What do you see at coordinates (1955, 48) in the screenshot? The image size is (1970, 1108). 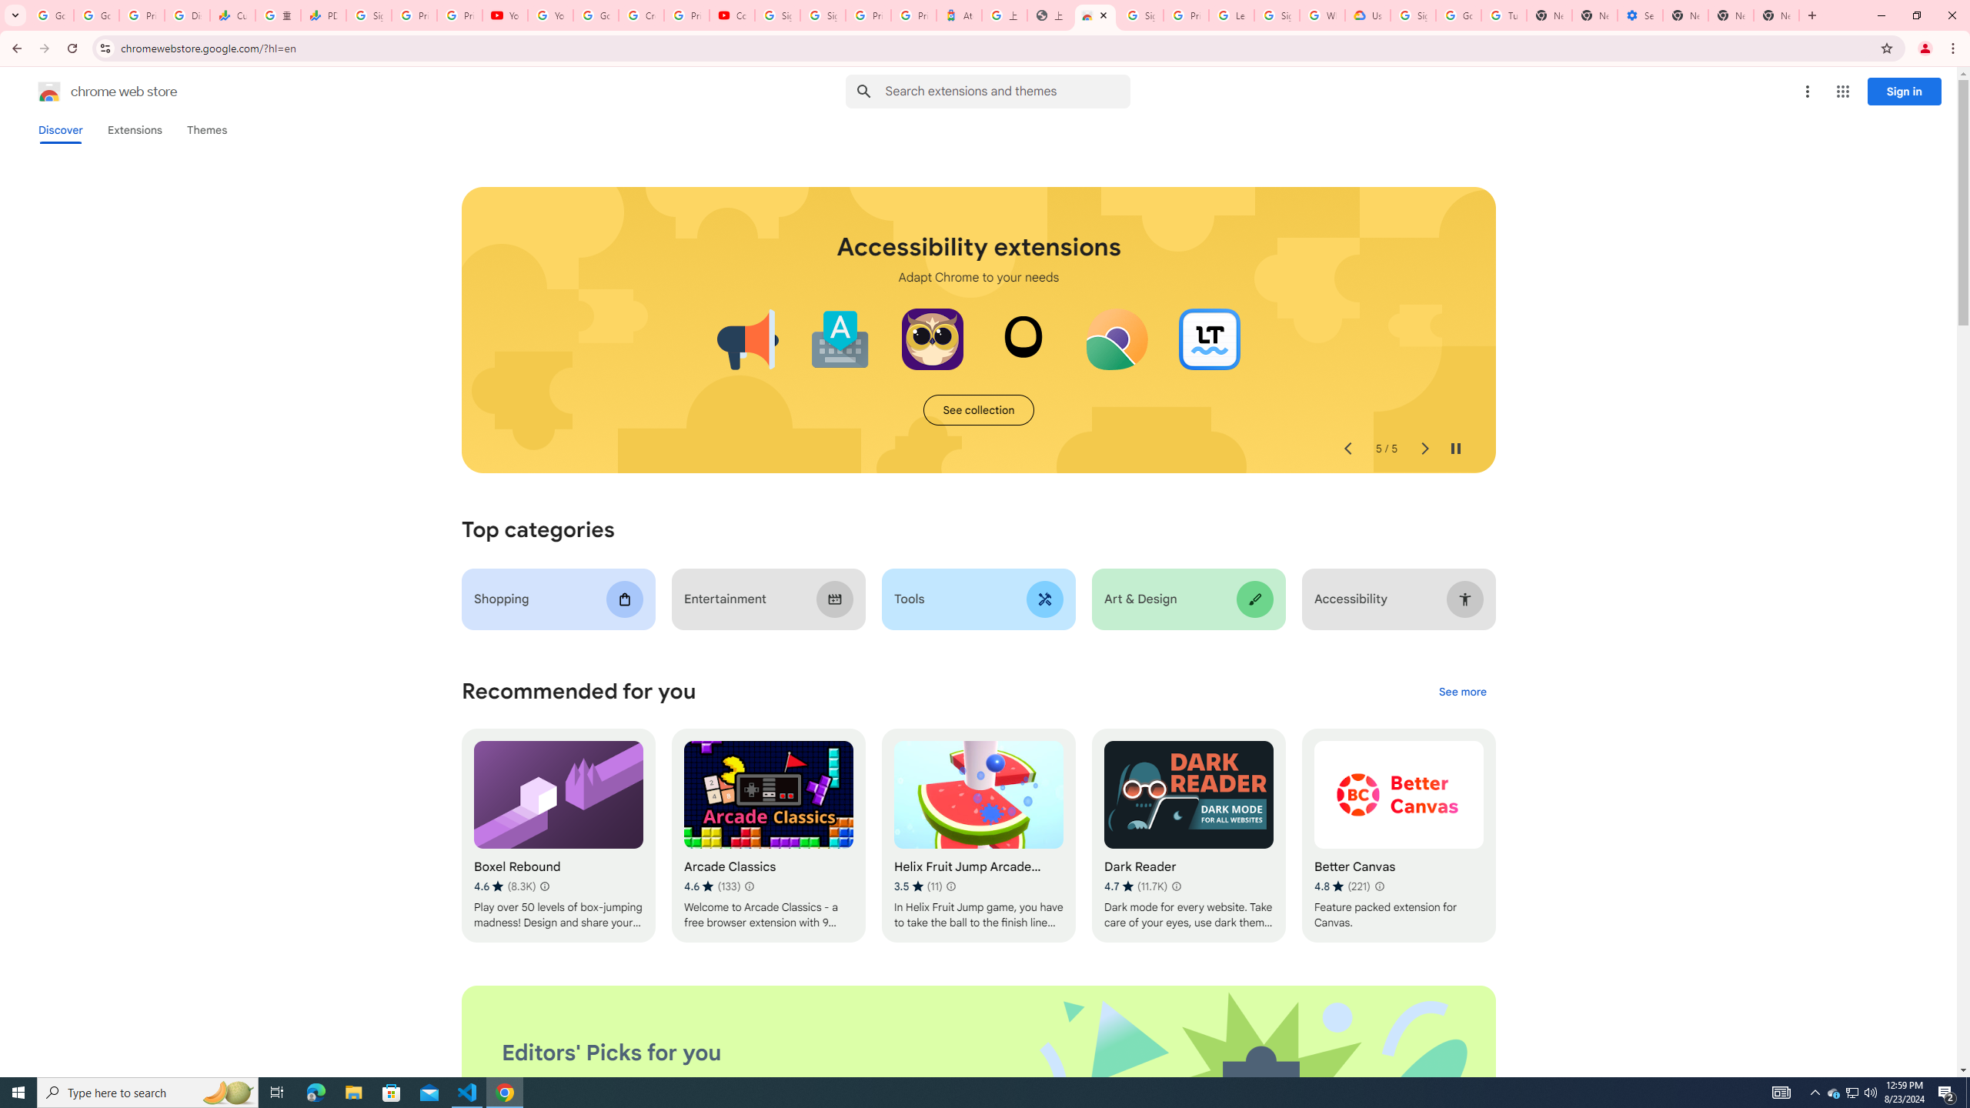 I see `Chrome` at bounding box center [1955, 48].